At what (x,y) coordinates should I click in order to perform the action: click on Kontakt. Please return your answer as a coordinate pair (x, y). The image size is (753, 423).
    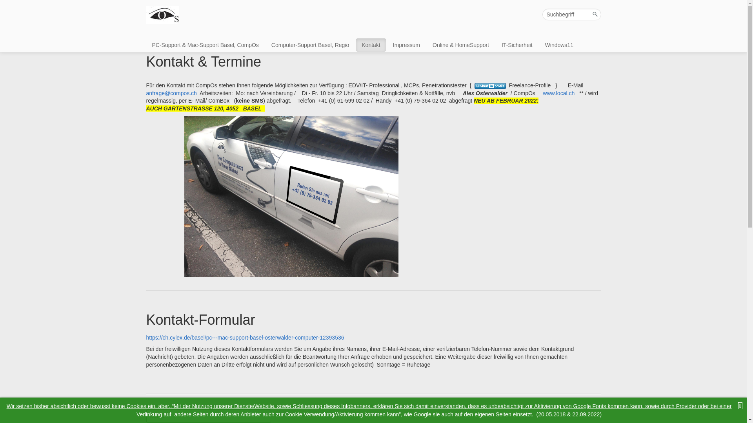
    Looking at the image, I should click on (371, 45).